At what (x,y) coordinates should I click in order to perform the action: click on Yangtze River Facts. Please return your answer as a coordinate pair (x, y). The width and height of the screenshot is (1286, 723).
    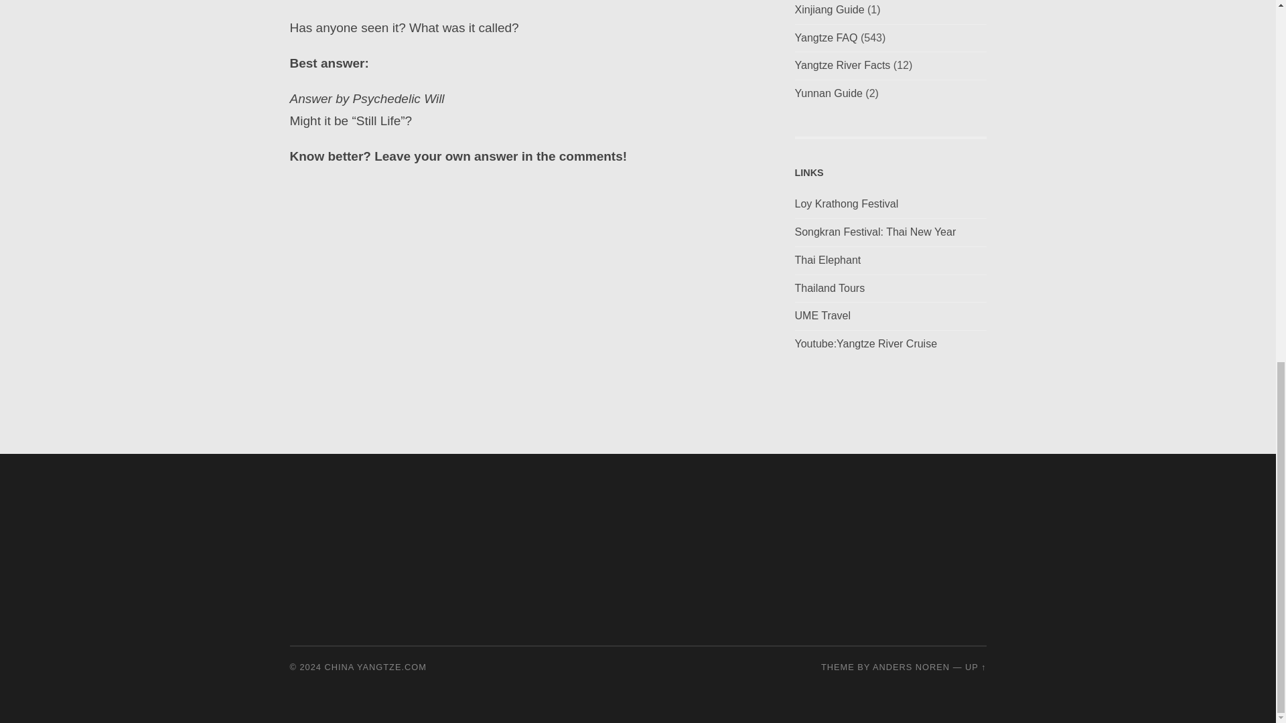
    Looking at the image, I should click on (842, 64).